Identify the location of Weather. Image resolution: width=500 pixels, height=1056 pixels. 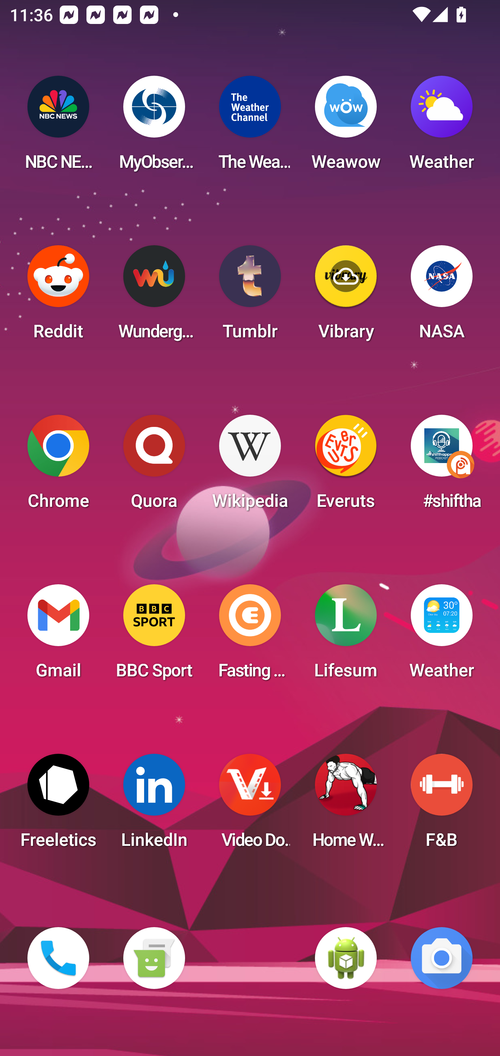
(442, 127).